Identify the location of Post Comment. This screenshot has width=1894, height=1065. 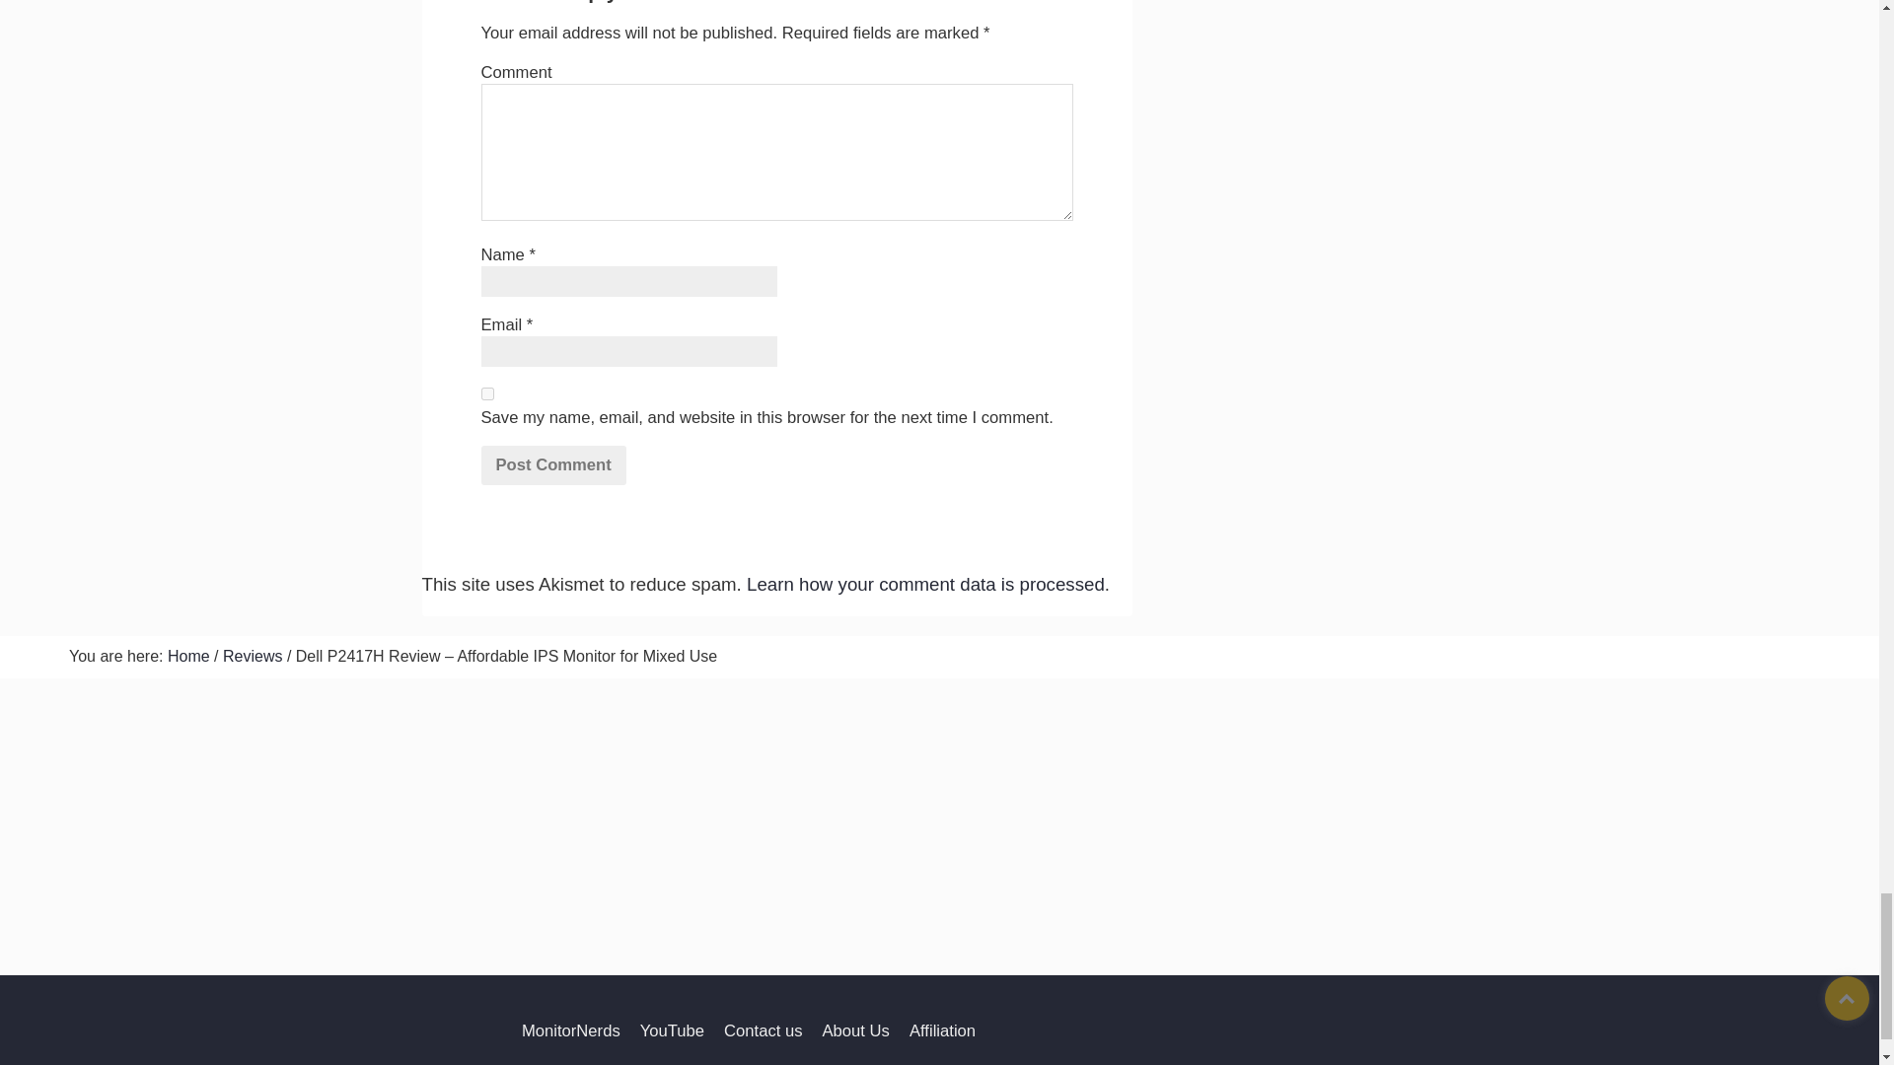
(553, 465).